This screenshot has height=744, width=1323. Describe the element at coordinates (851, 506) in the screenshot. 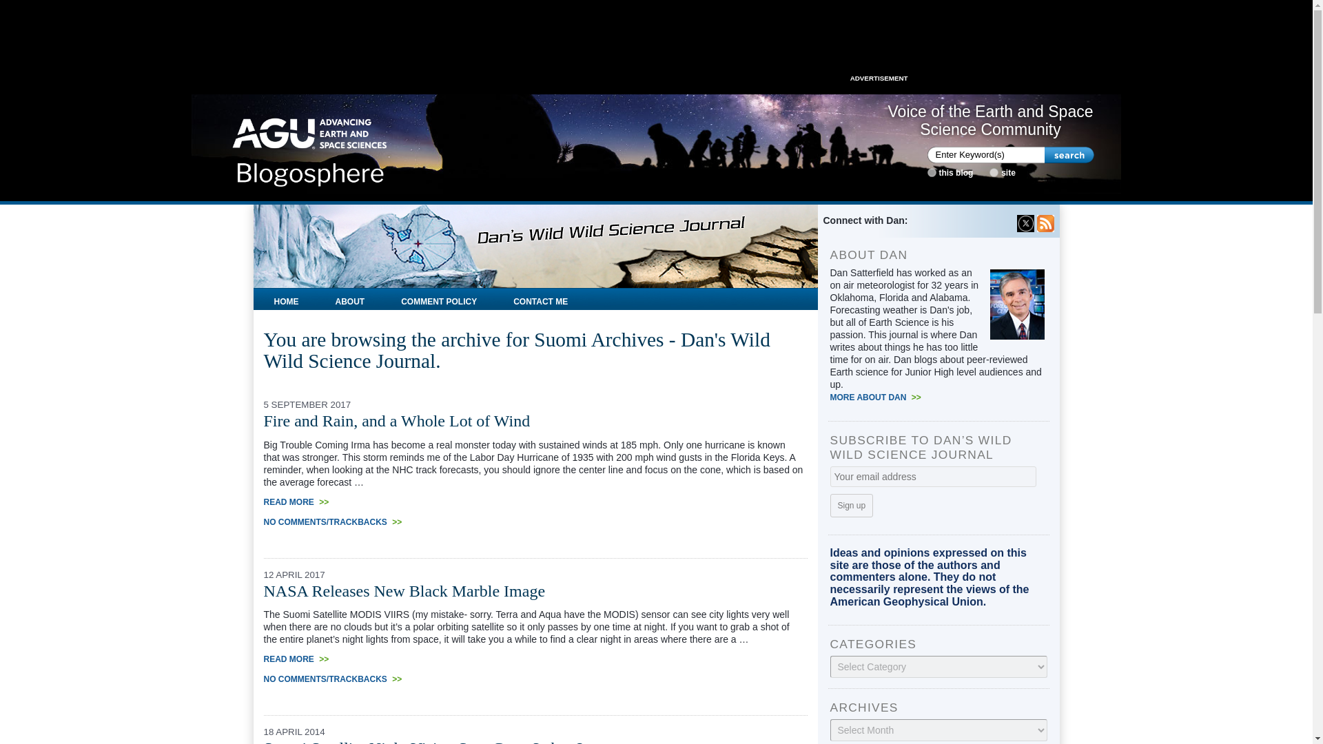

I see `Sign up` at that location.